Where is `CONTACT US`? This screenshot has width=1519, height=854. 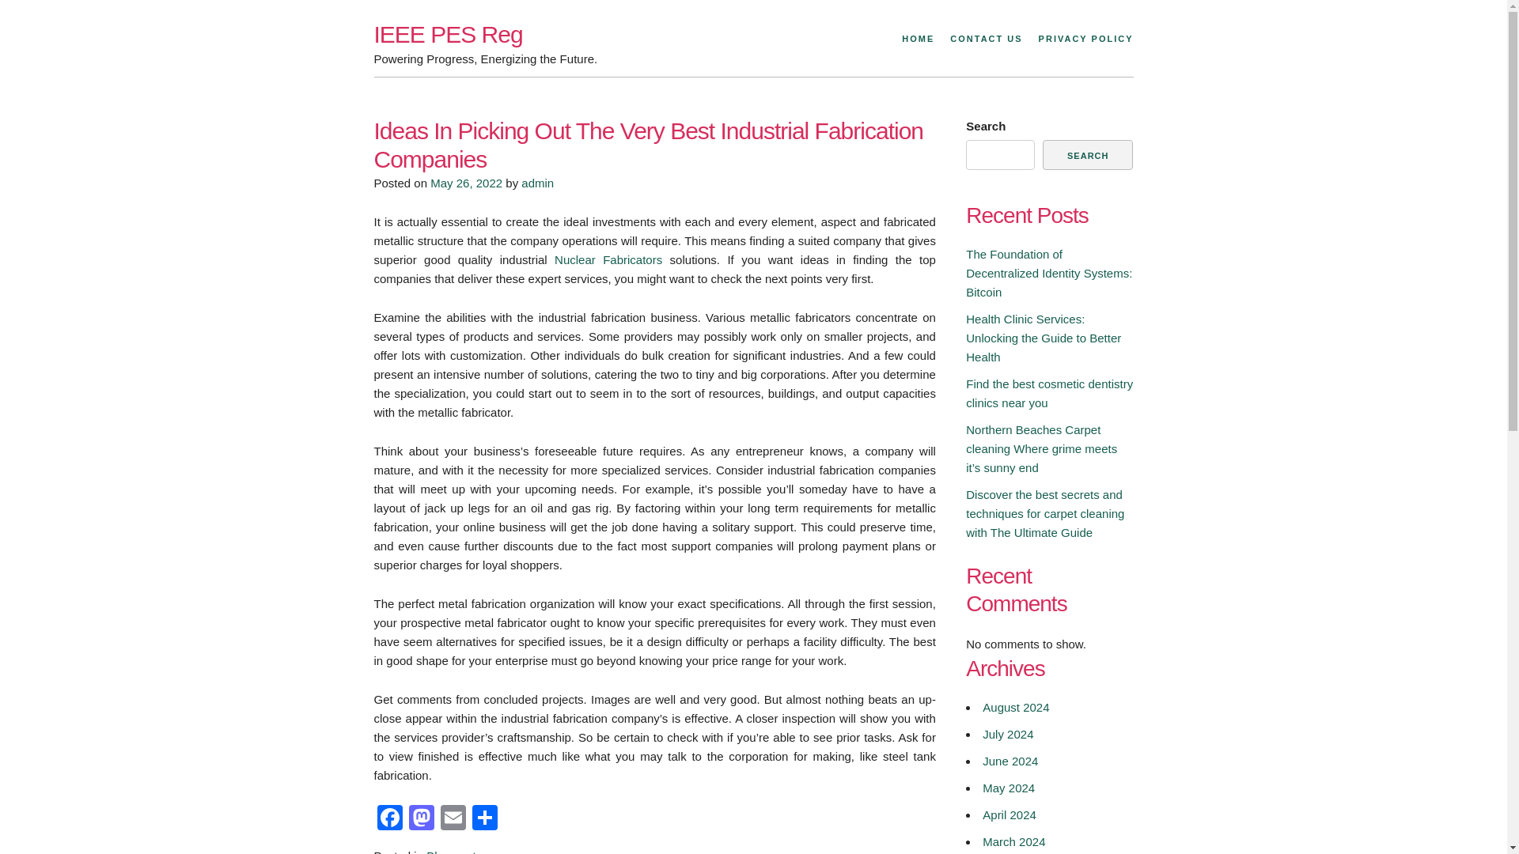
CONTACT US is located at coordinates (986, 40).